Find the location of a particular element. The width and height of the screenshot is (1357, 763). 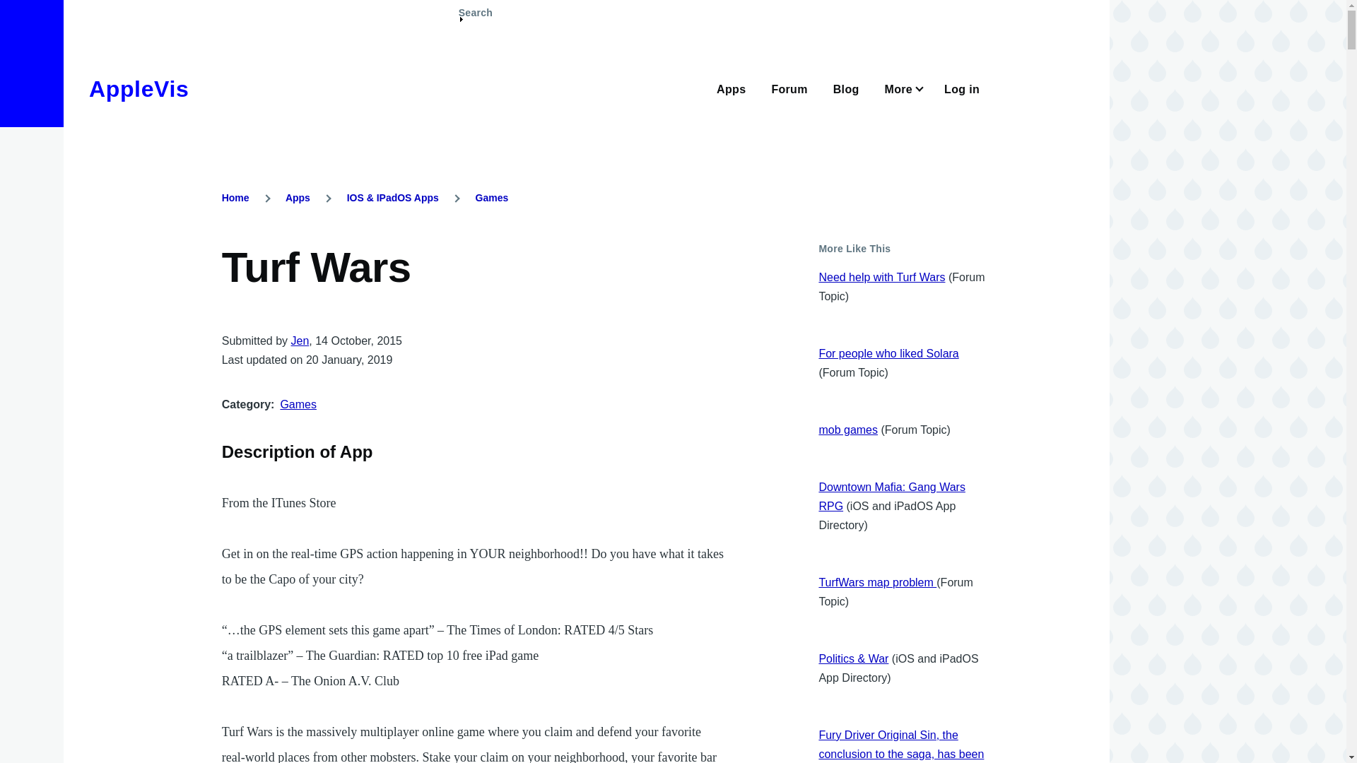

Games is located at coordinates (298, 404).